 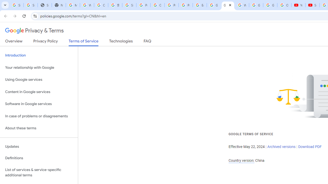 I want to click on Content in Google services, so click(x=39, y=91).